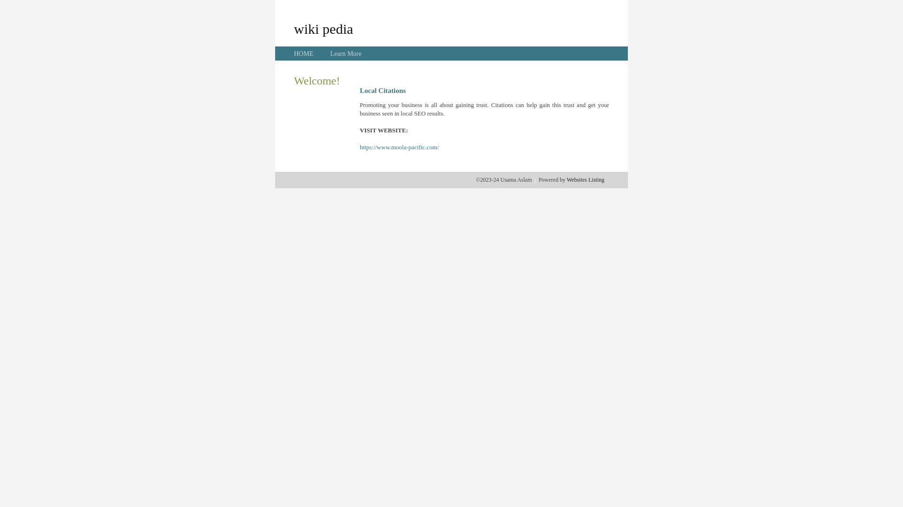 This screenshot has width=903, height=507. Describe the element at coordinates (324, 29) in the screenshot. I see `wiki pedia` at that location.